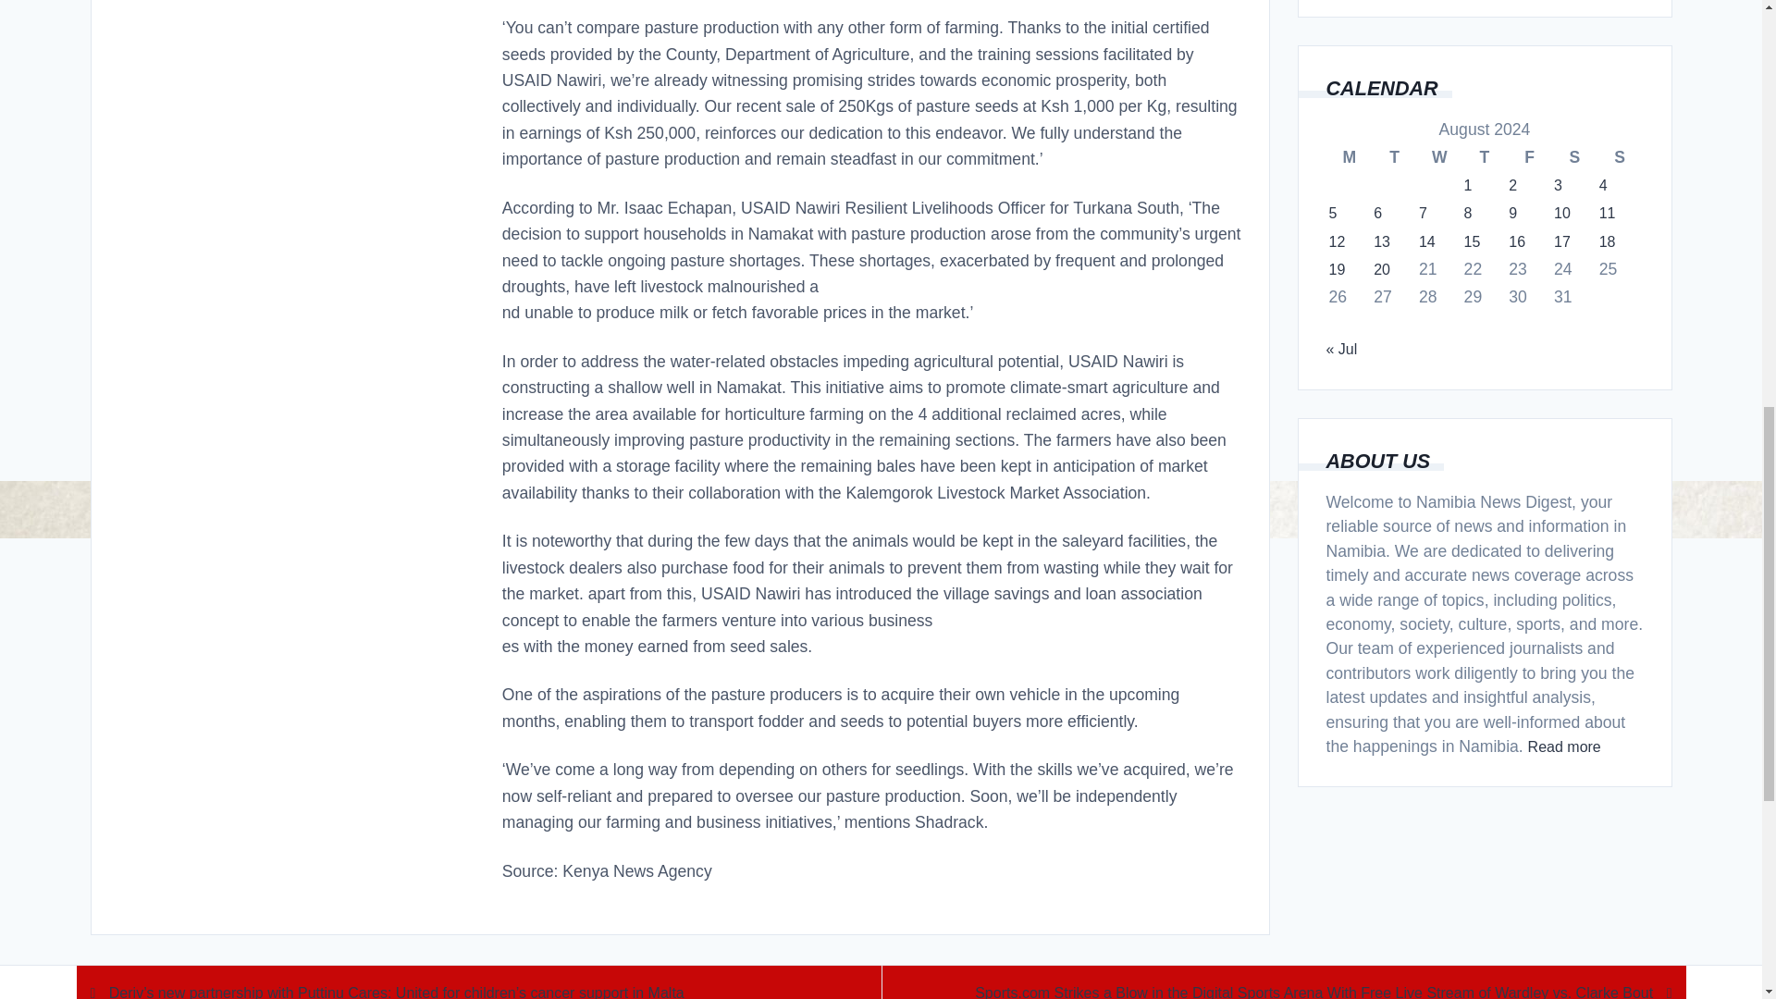 The width and height of the screenshot is (1776, 999). What do you see at coordinates (1608, 213) in the screenshot?
I see `11` at bounding box center [1608, 213].